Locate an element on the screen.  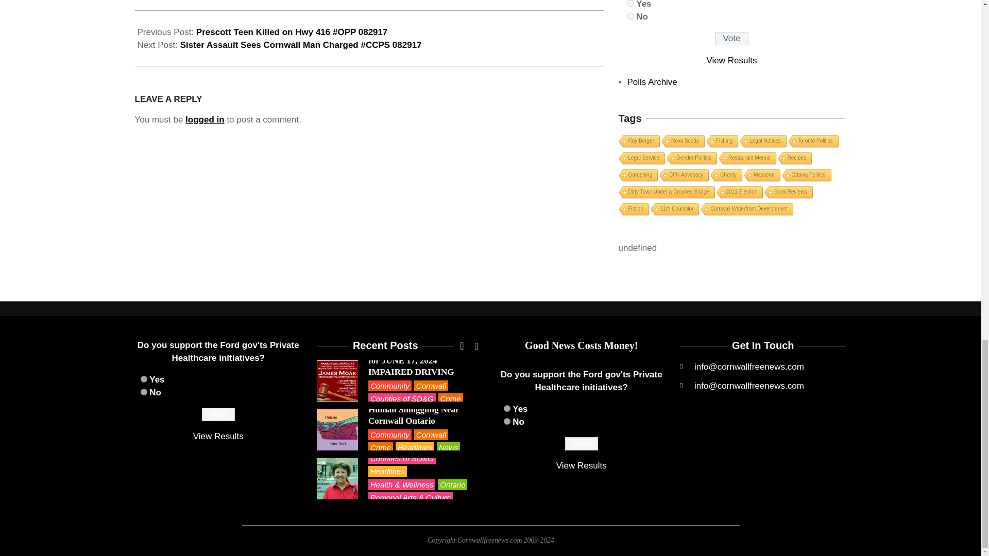
   Vote    is located at coordinates (581, 443).